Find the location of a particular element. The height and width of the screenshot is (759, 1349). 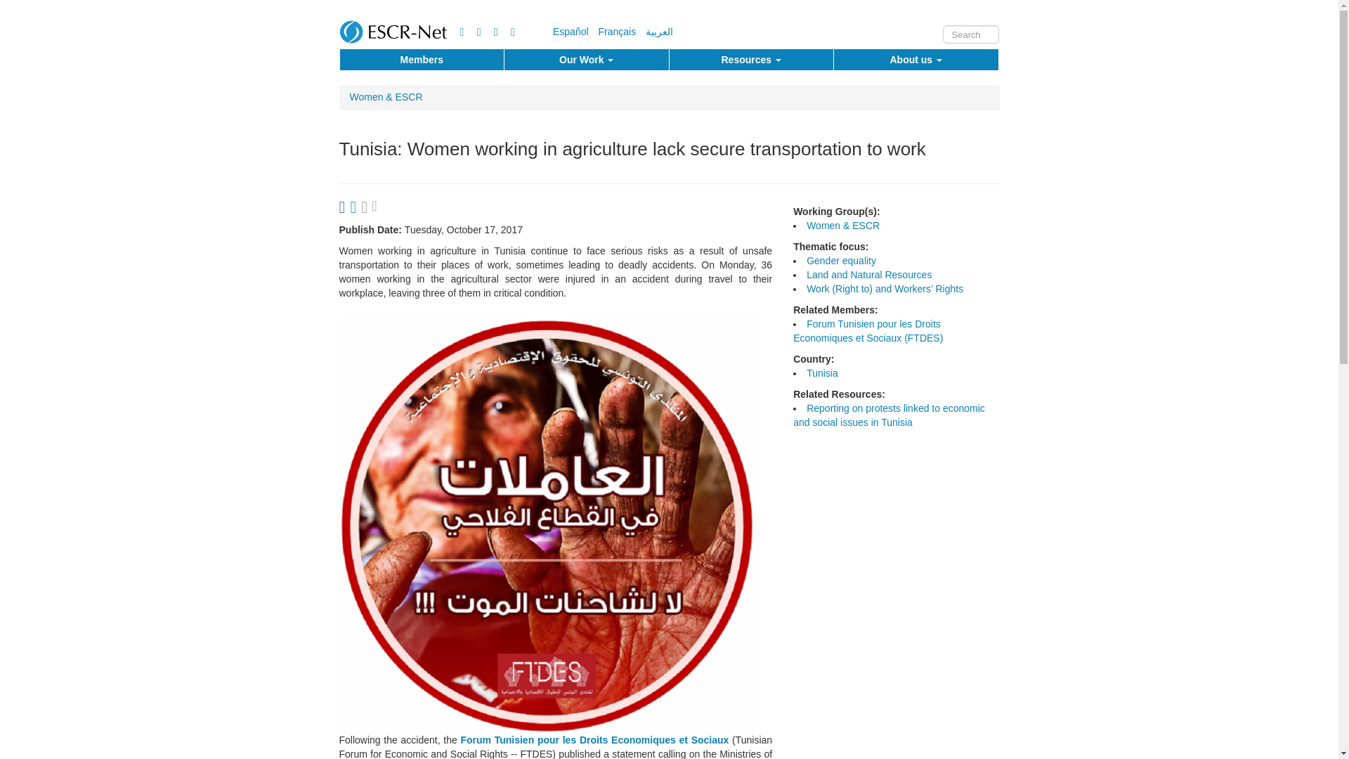

About us is located at coordinates (915, 60).